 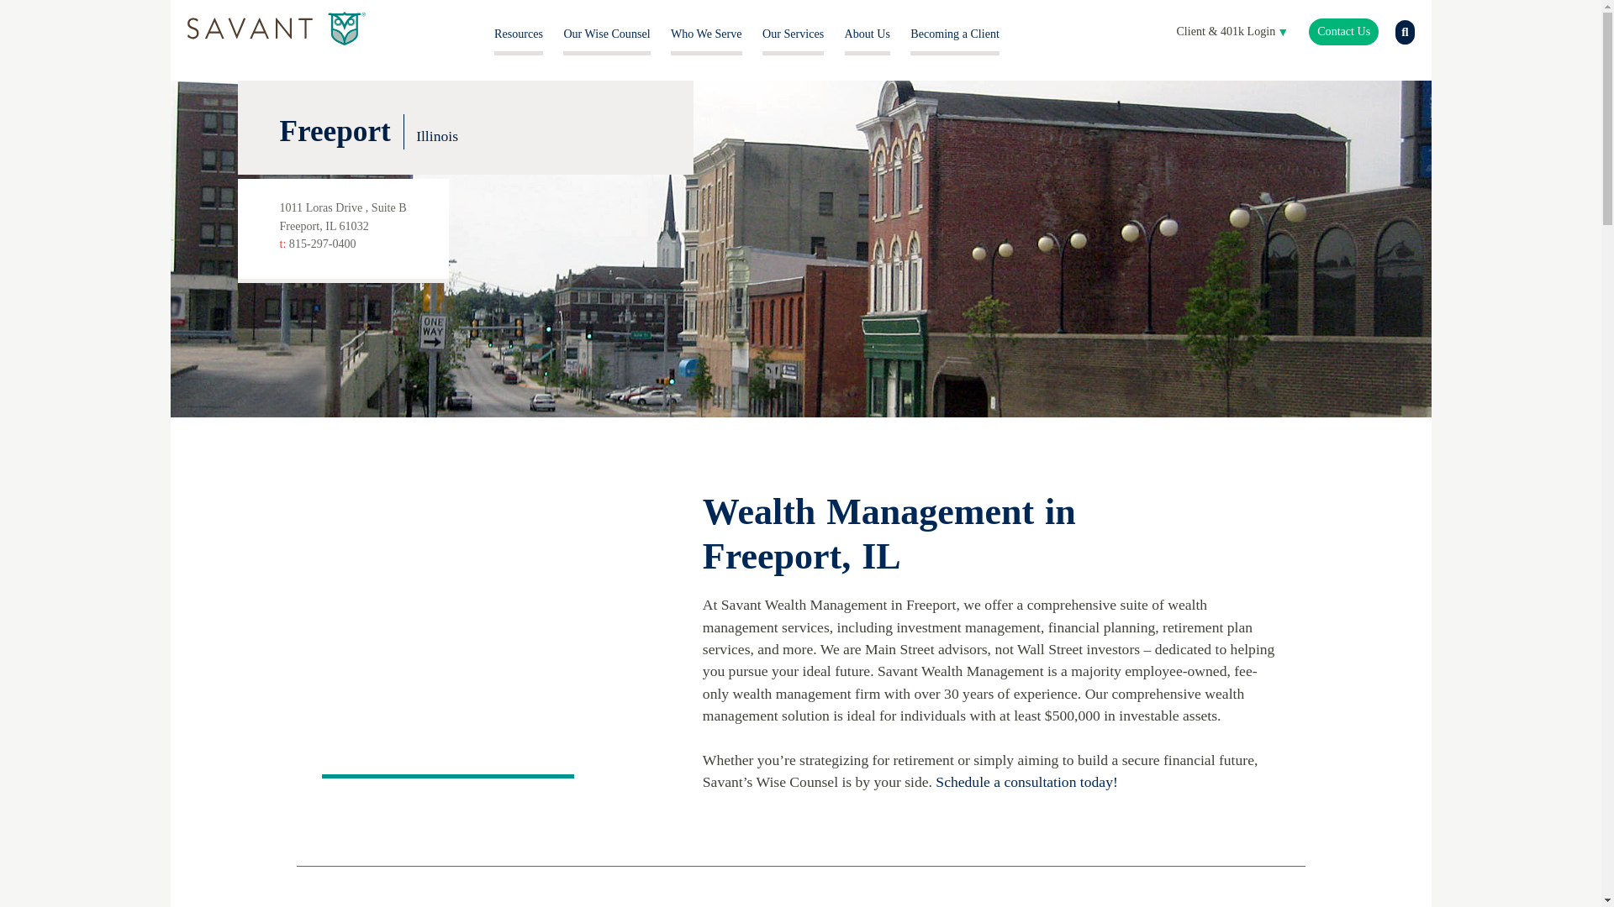 What do you see at coordinates (518, 34) in the screenshot?
I see `Resources` at bounding box center [518, 34].